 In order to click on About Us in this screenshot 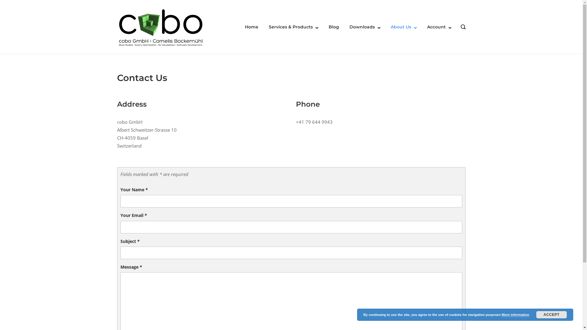, I will do `click(404, 27)`.